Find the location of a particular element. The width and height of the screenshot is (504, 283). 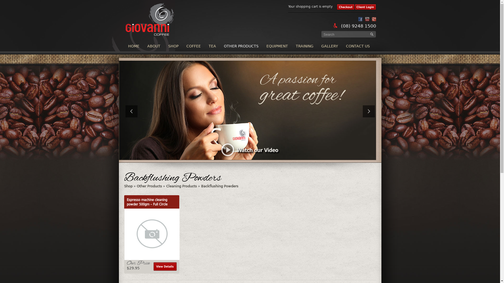

Search is located at coordinates (372, 34).